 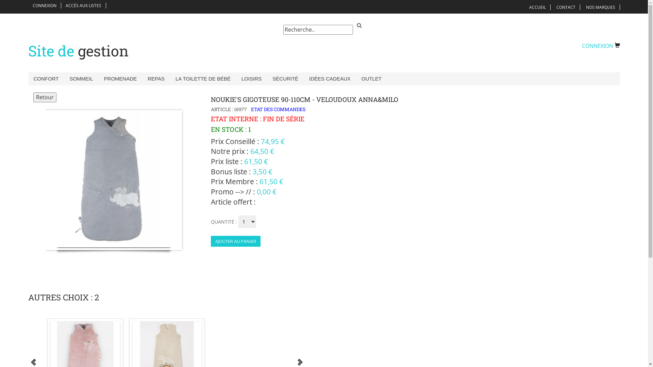 I want to click on NOS MARQUES, so click(x=601, y=7).